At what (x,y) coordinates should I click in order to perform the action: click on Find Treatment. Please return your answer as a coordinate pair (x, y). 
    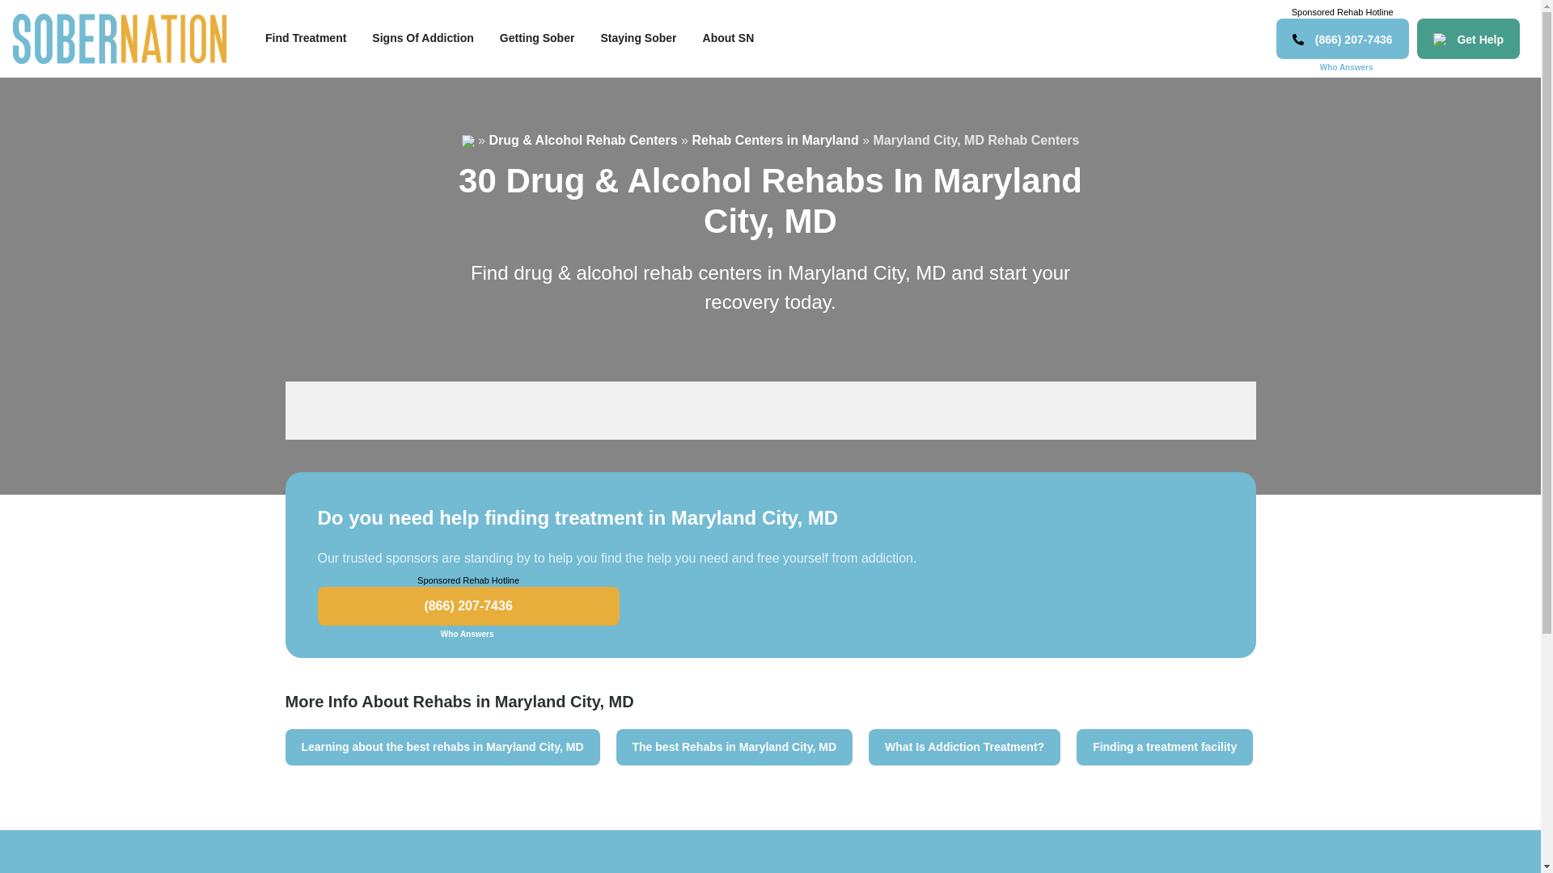
    Looking at the image, I should click on (305, 39).